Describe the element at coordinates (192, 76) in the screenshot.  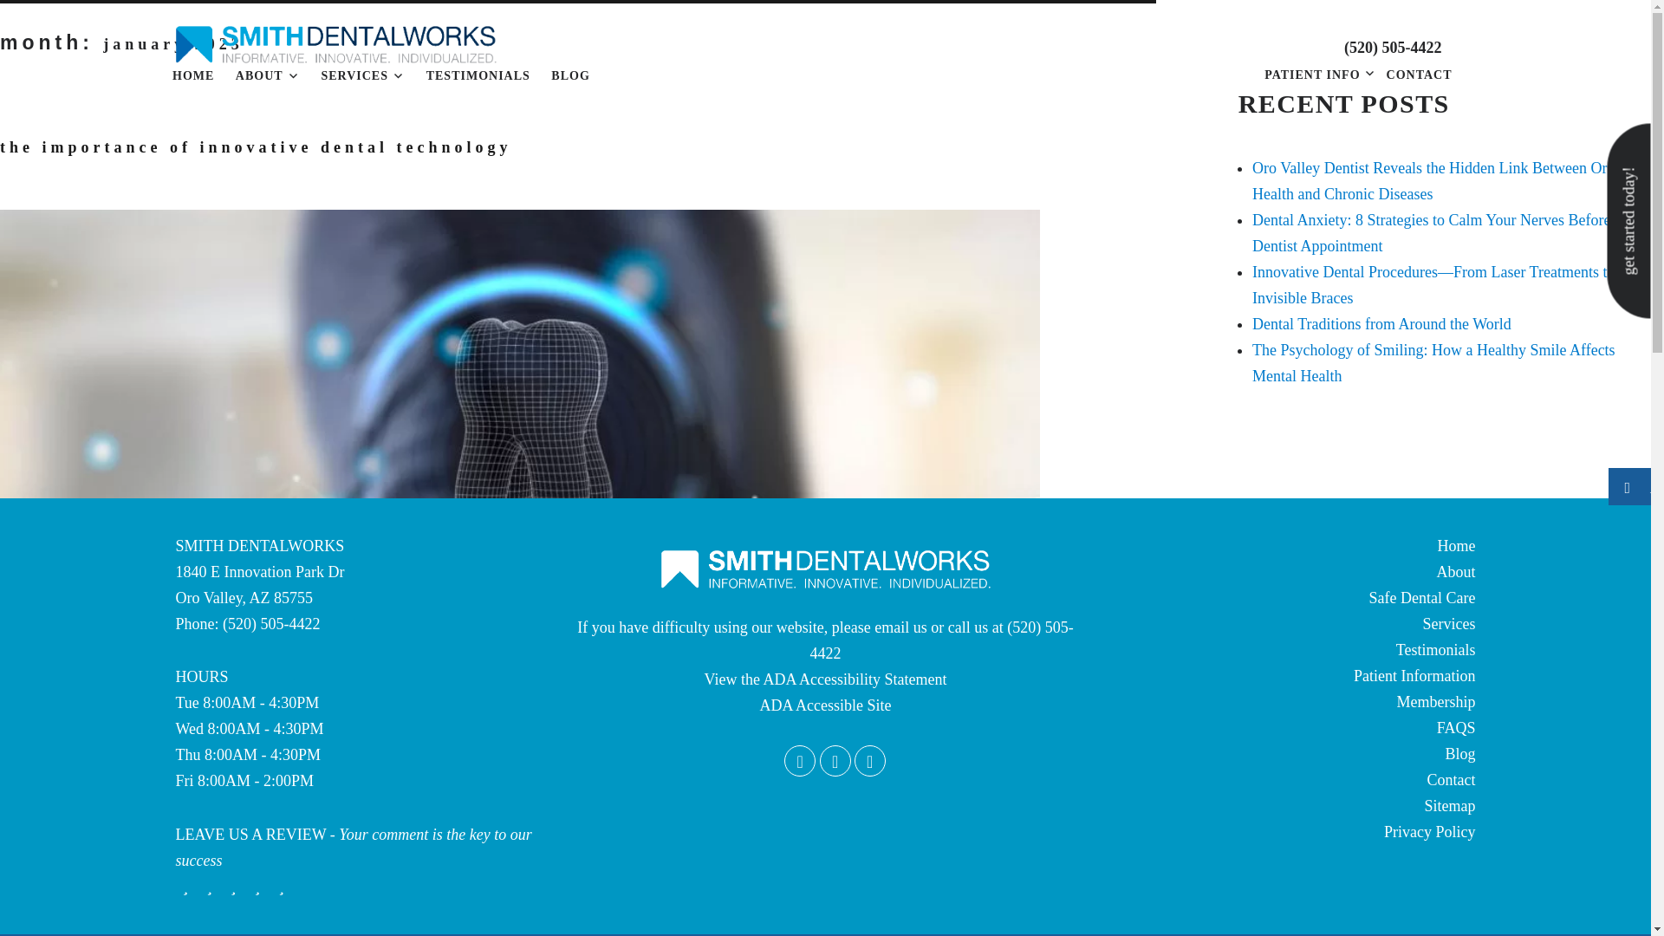
I see `HOME` at that location.